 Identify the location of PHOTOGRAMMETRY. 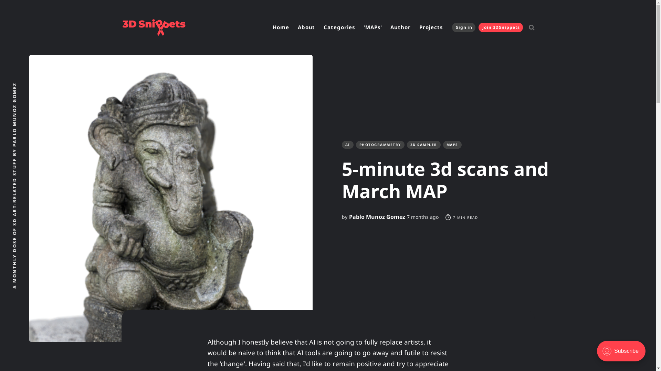
(380, 145).